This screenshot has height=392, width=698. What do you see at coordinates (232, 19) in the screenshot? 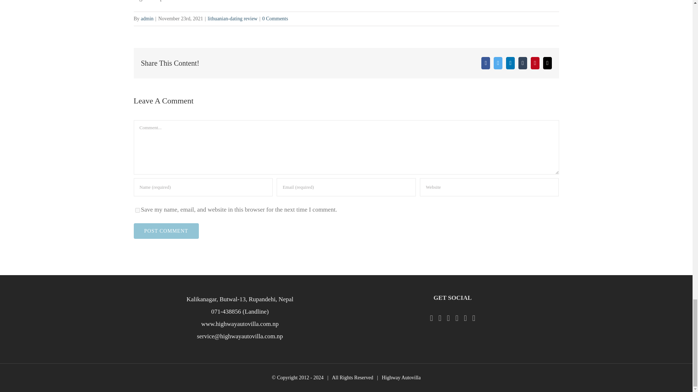
I see `lithuanian-dating review` at bounding box center [232, 19].